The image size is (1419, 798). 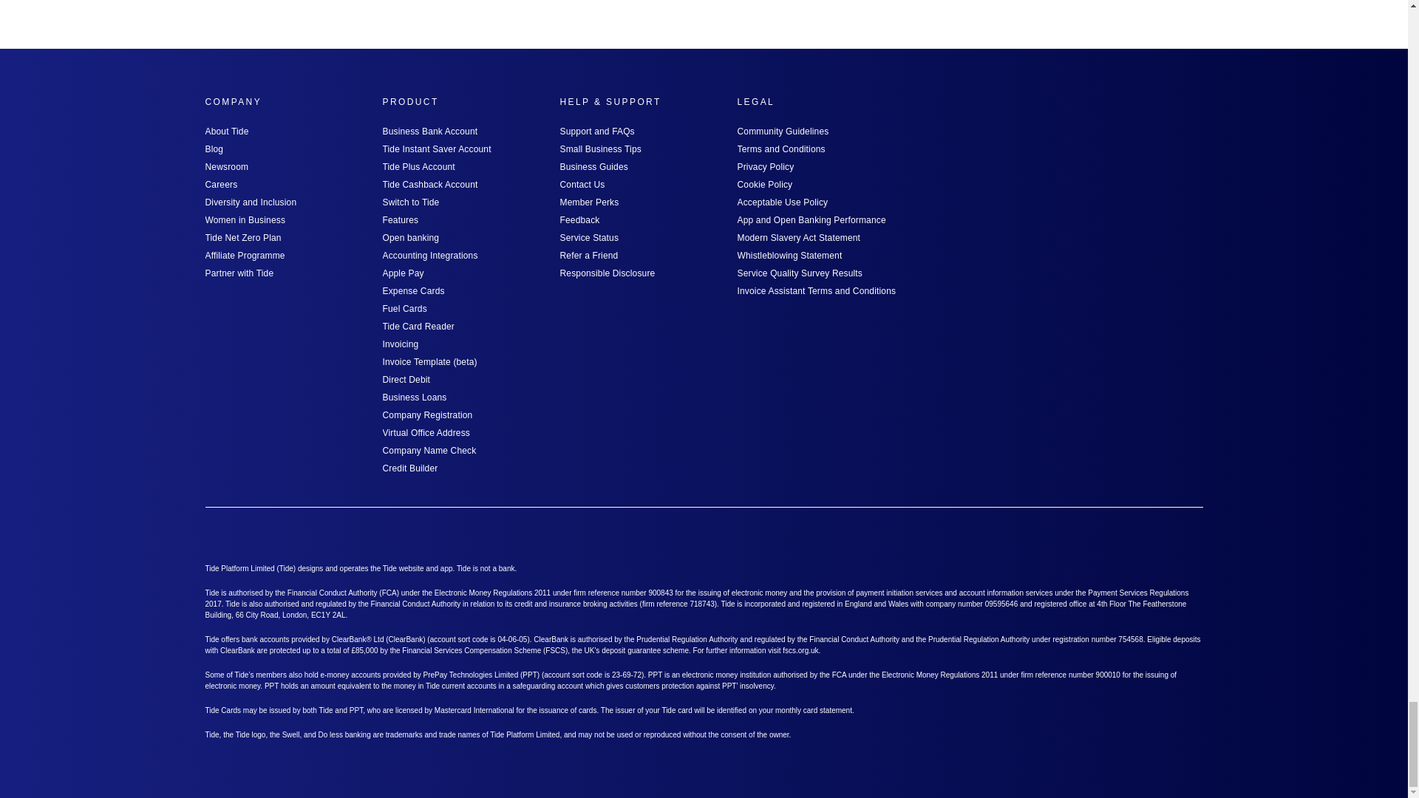 I want to click on Follow Tide on Twitter, so click(x=993, y=535).